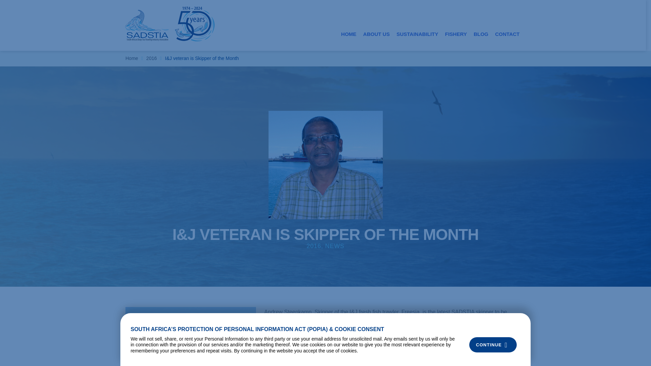 This screenshot has width=651, height=366. What do you see at coordinates (376, 34) in the screenshot?
I see `ABOUT US` at bounding box center [376, 34].